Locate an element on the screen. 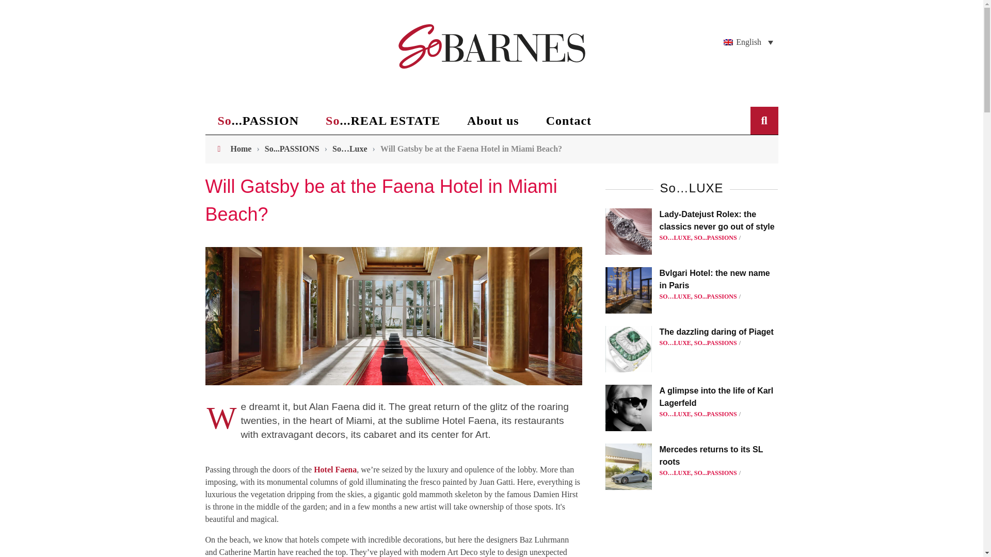 This screenshot has height=557, width=991. About us is located at coordinates (493, 121).